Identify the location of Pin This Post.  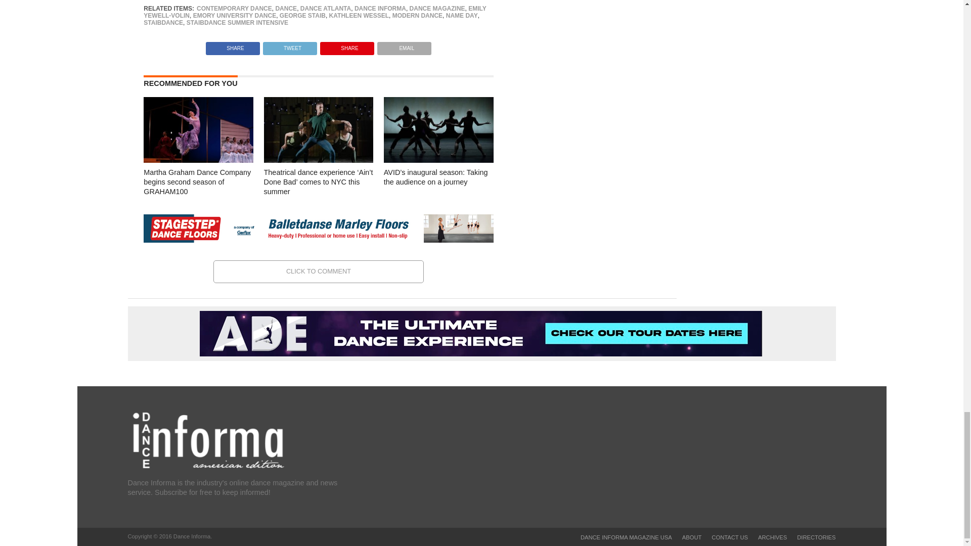
(347, 45).